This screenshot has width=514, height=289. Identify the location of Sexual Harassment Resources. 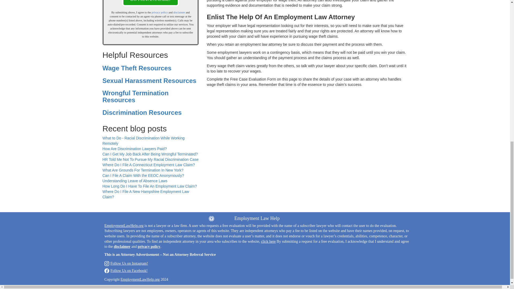
(149, 81).